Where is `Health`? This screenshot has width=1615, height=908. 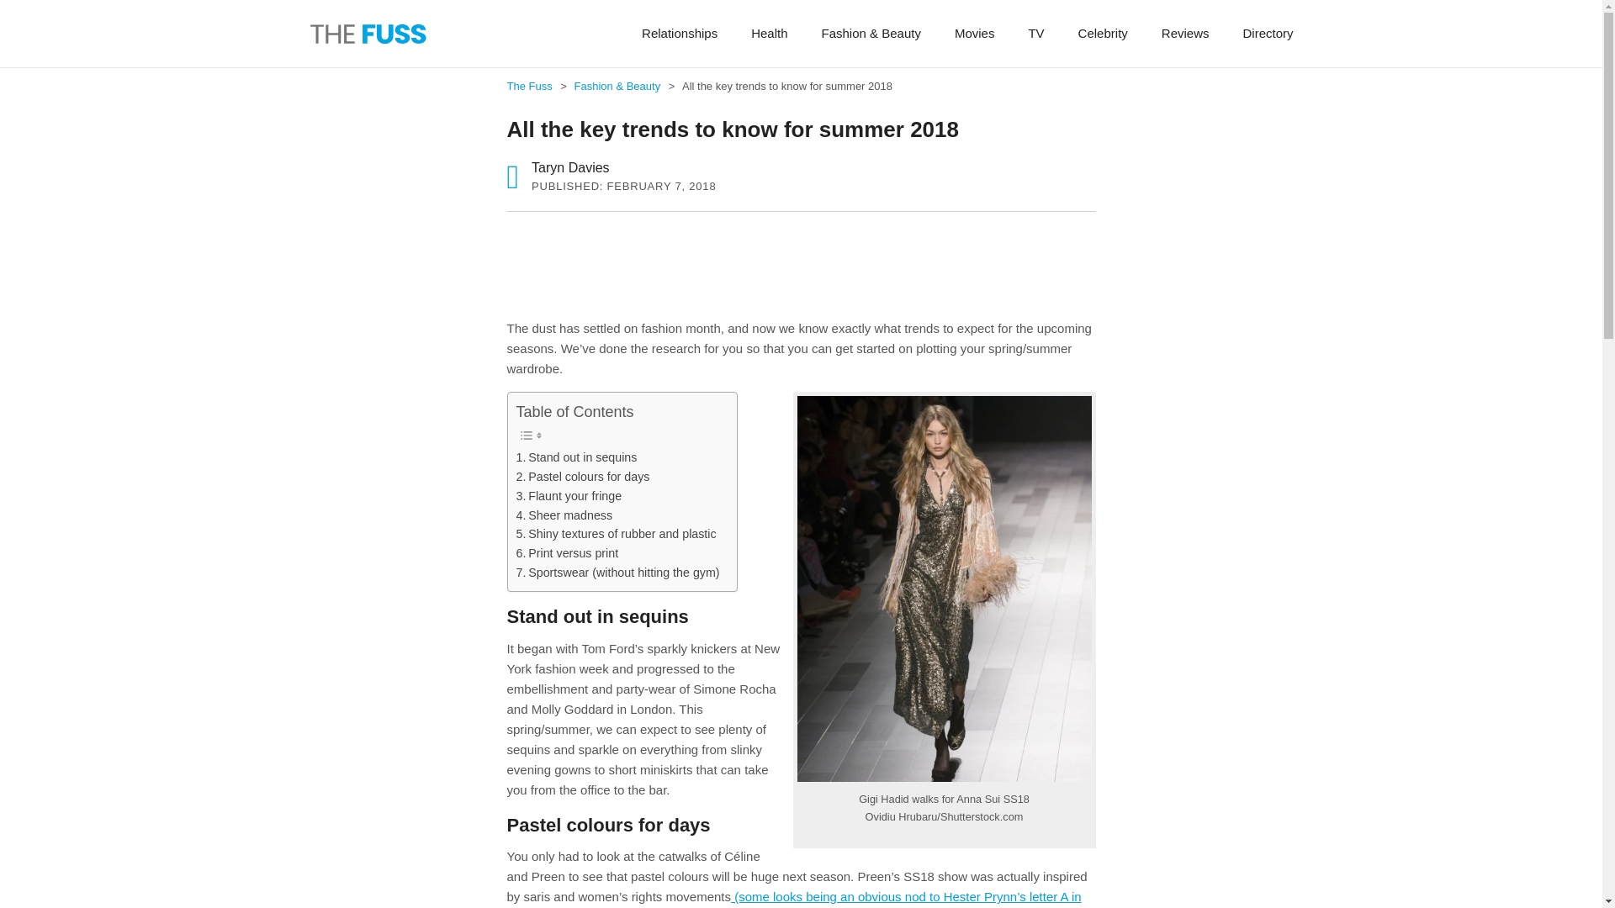
Health is located at coordinates (769, 34).